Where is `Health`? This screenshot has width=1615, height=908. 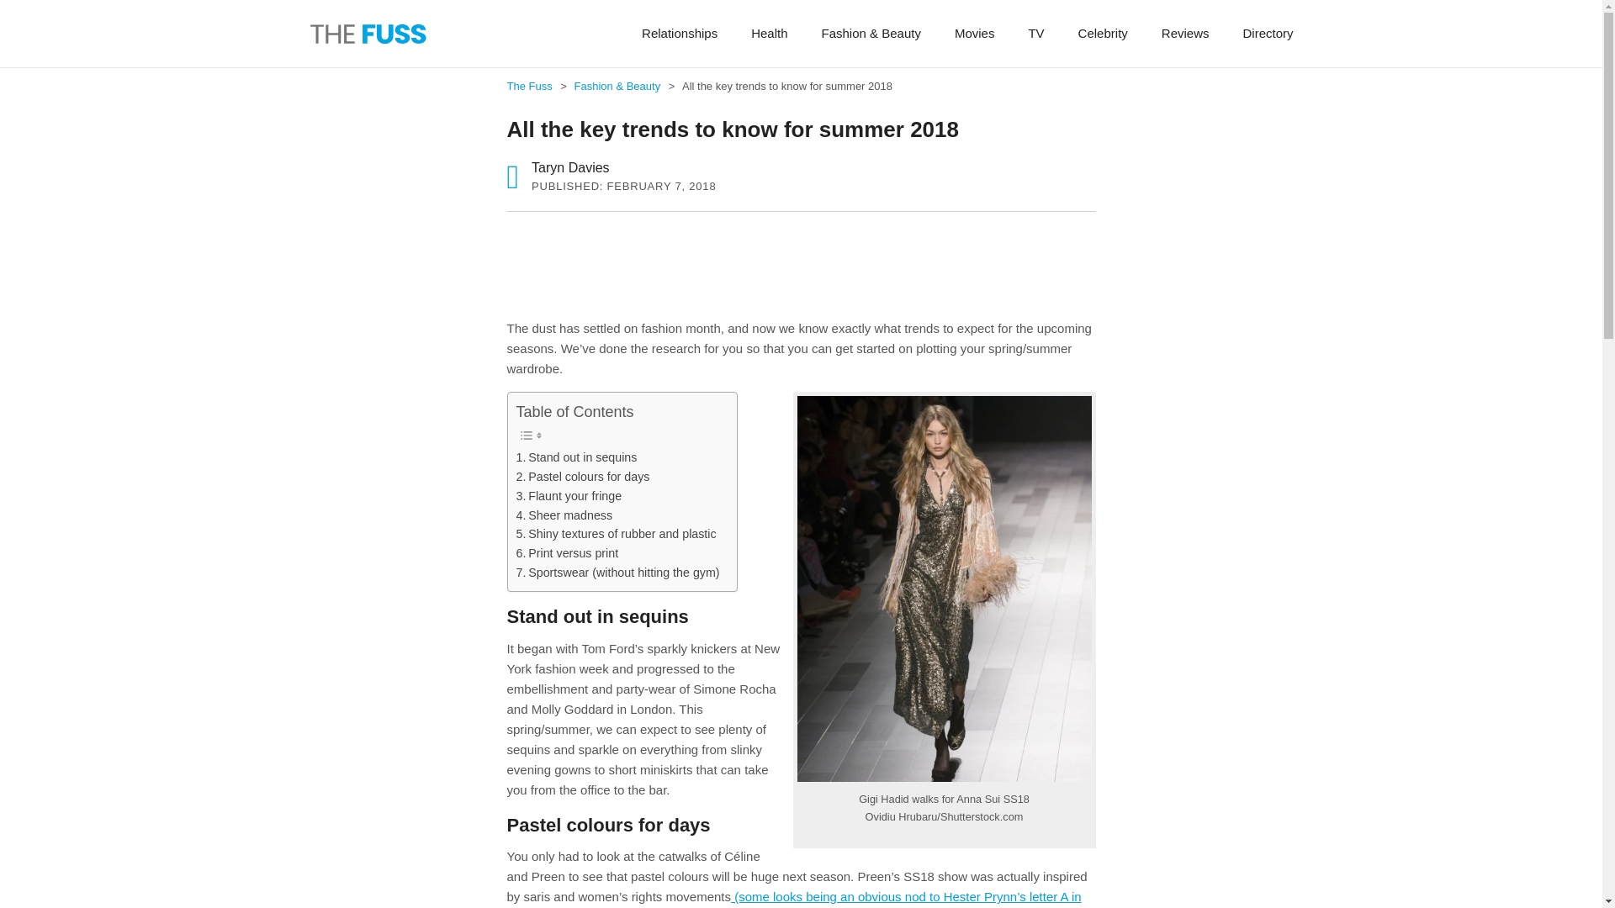
Health is located at coordinates (769, 34).